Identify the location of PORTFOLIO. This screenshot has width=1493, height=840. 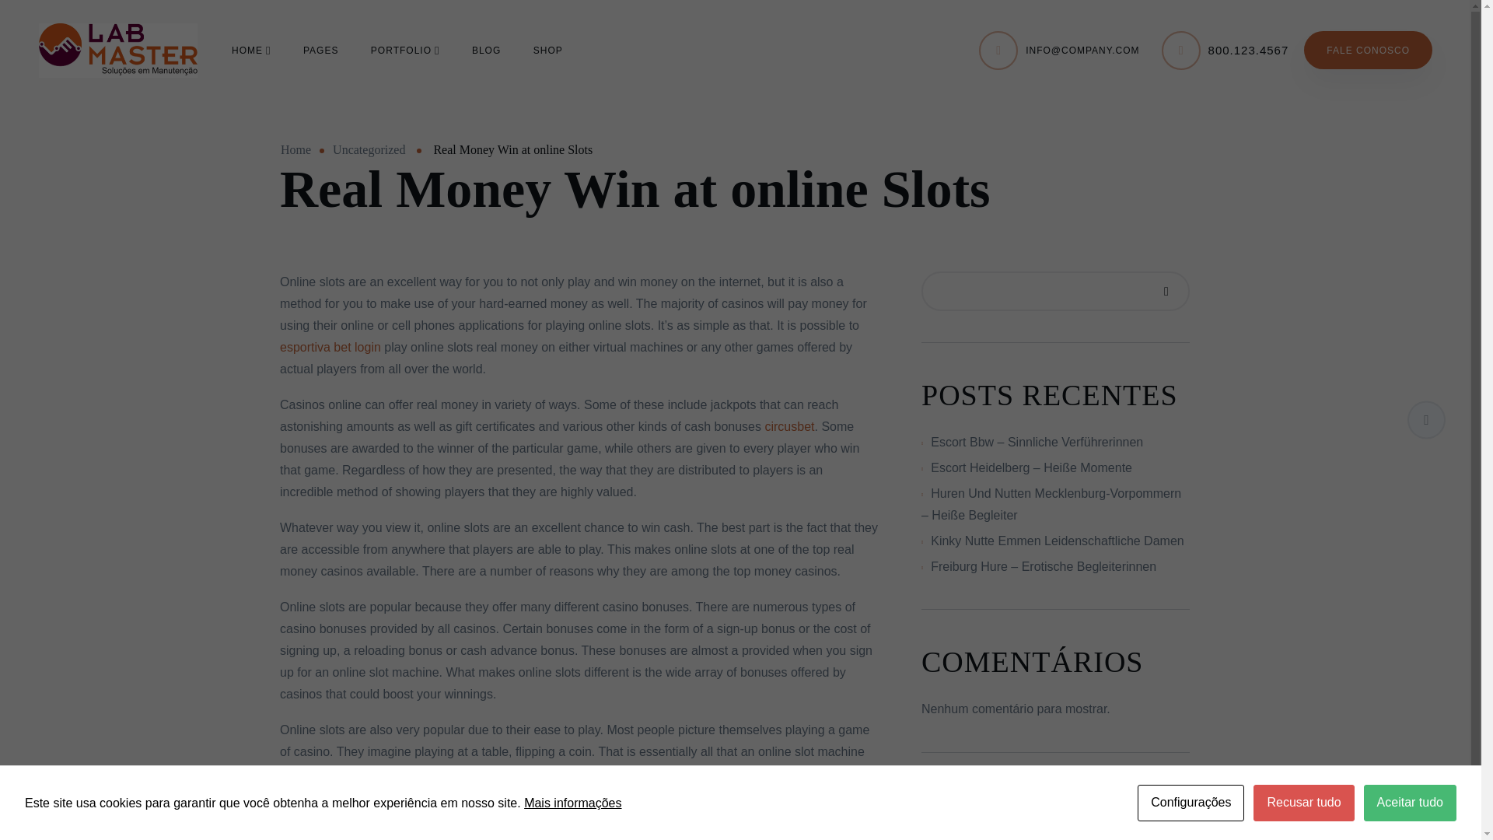
(405, 49).